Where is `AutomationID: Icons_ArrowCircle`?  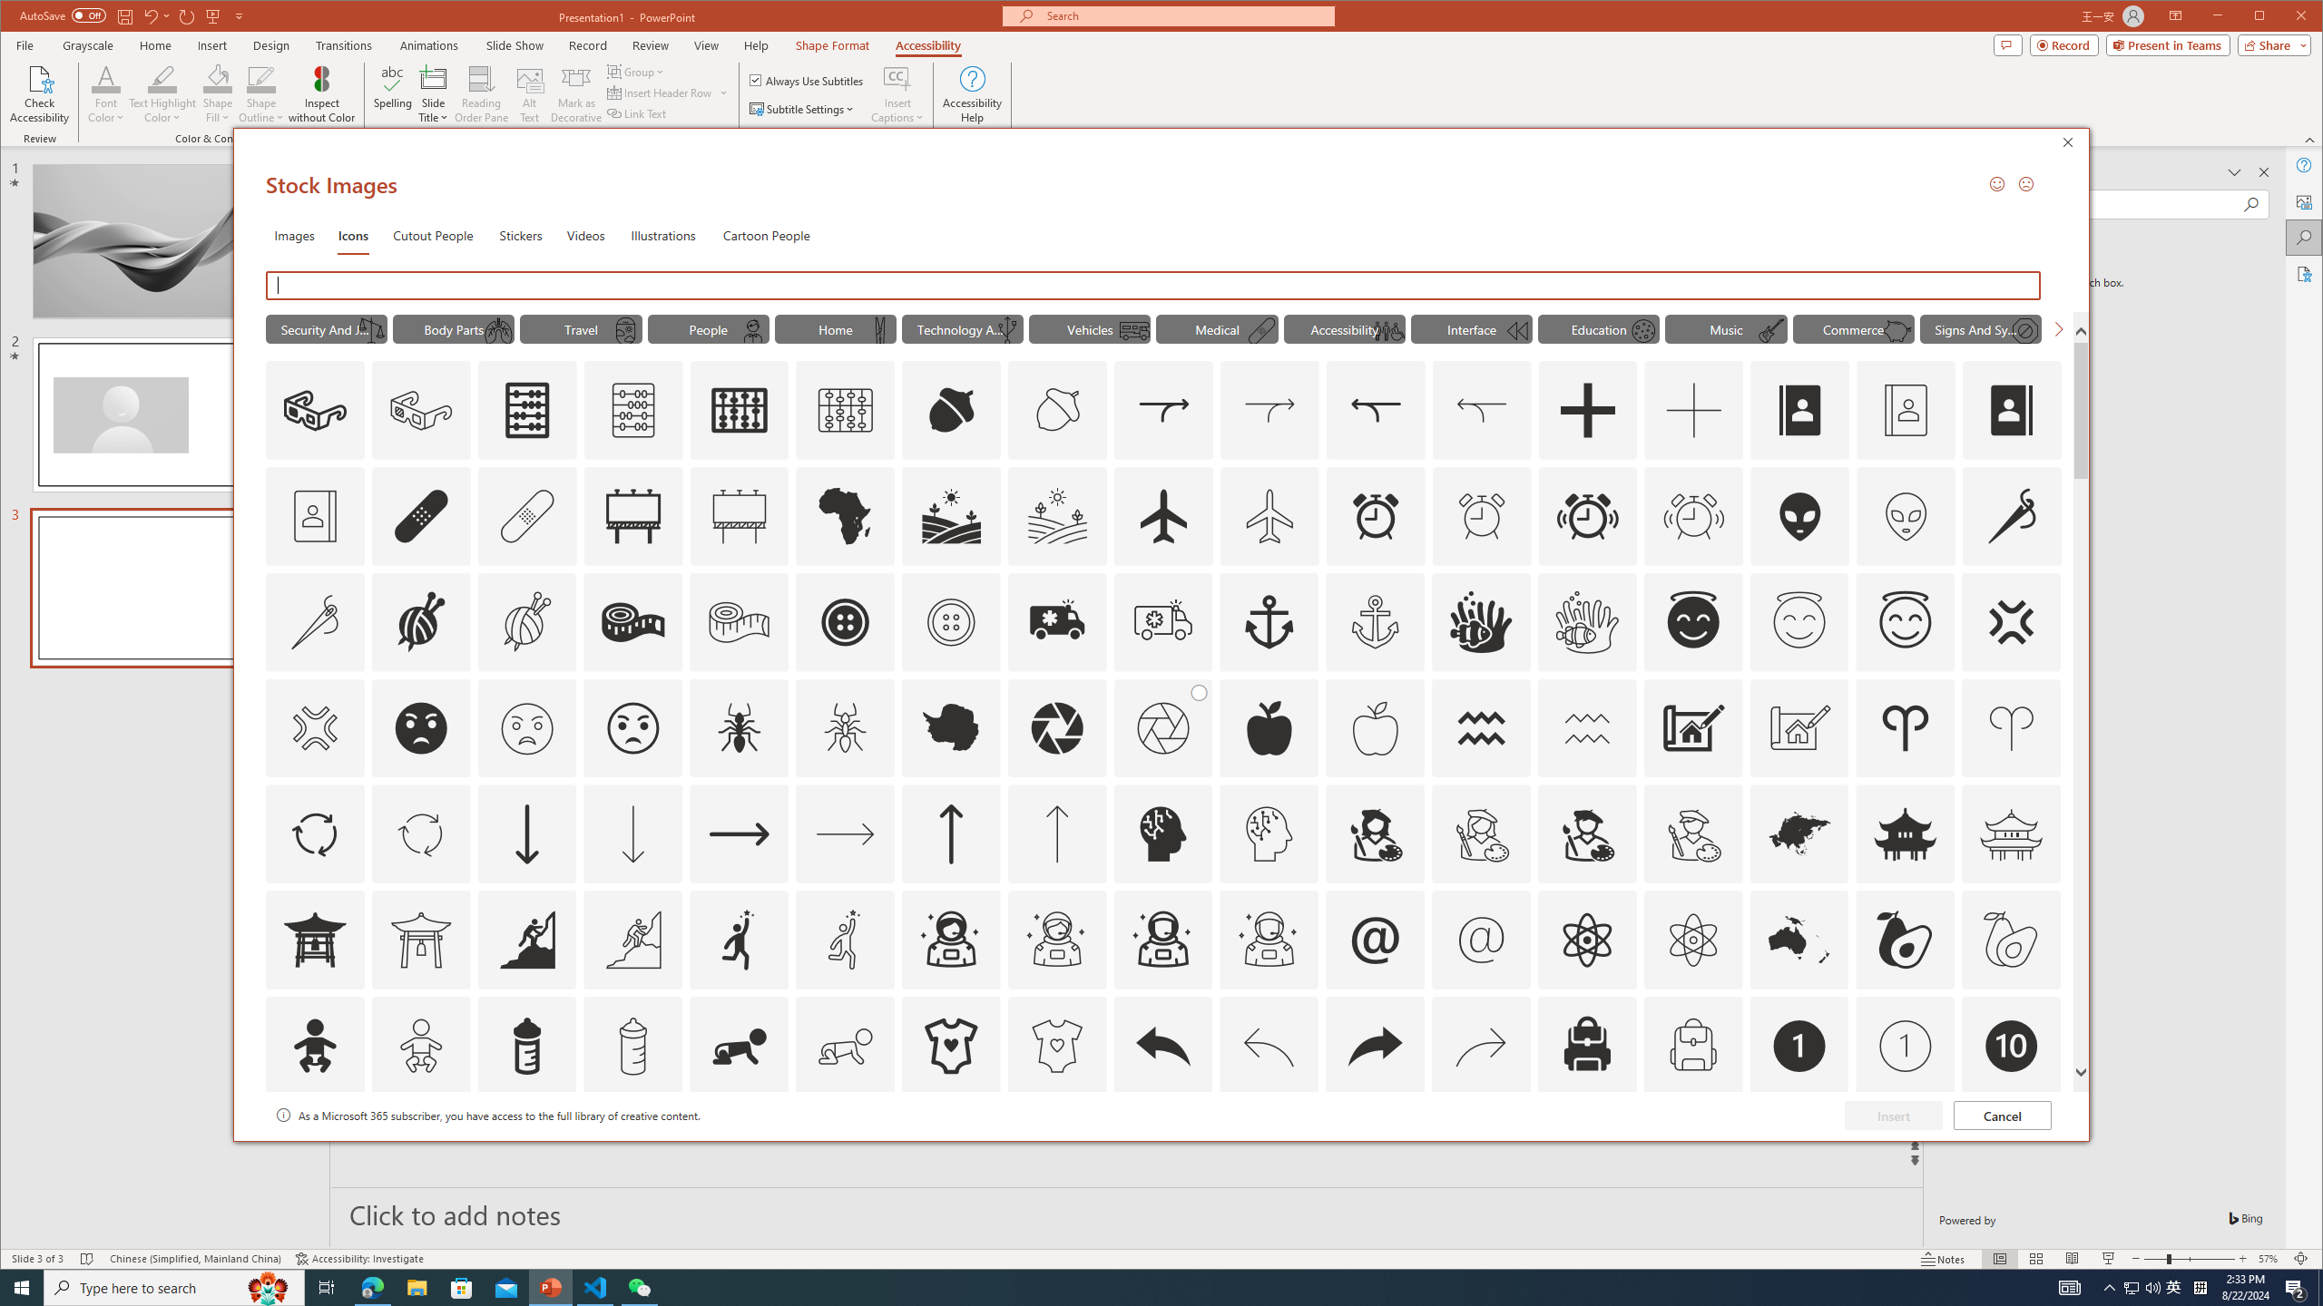 AutomationID: Icons_ArrowCircle is located at coordinates (314, 834).